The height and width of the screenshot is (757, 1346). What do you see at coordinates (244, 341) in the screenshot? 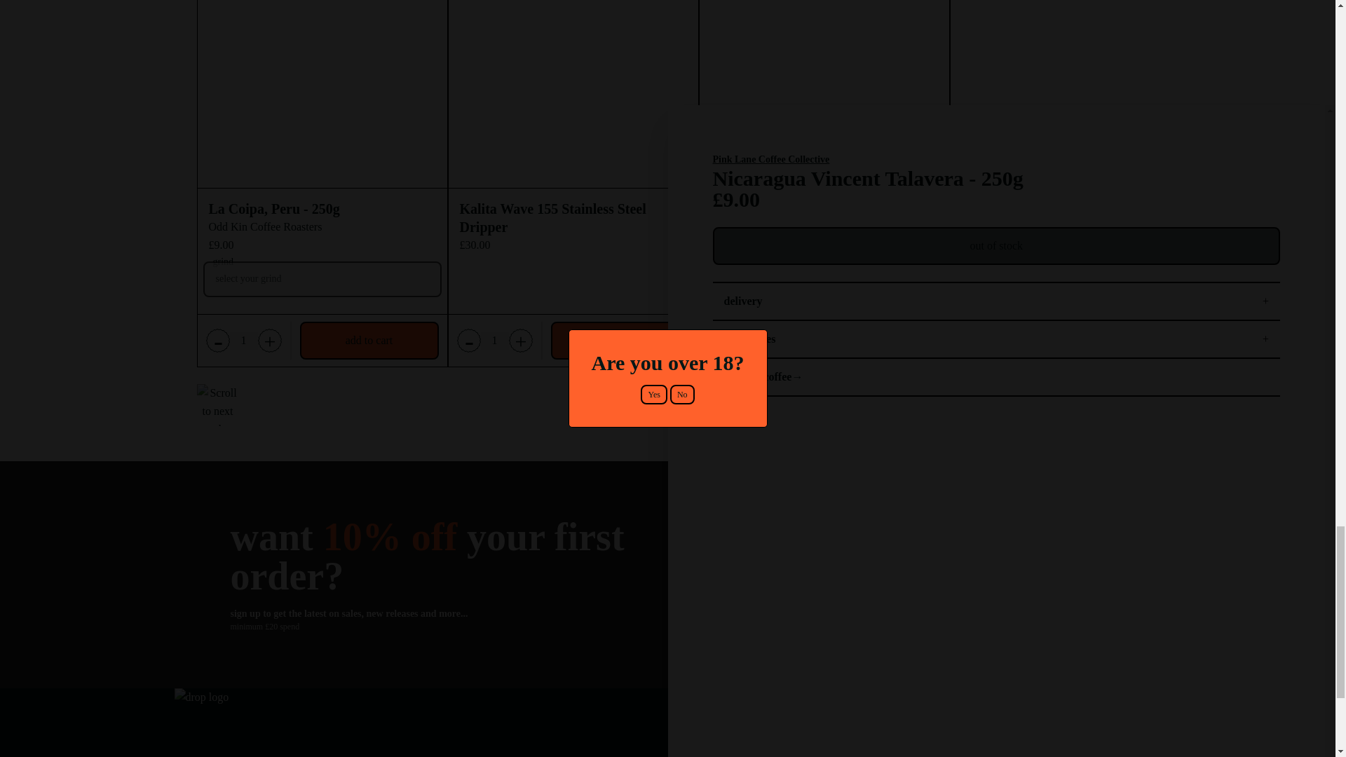
I see `1` at bounding box center [244, 341].